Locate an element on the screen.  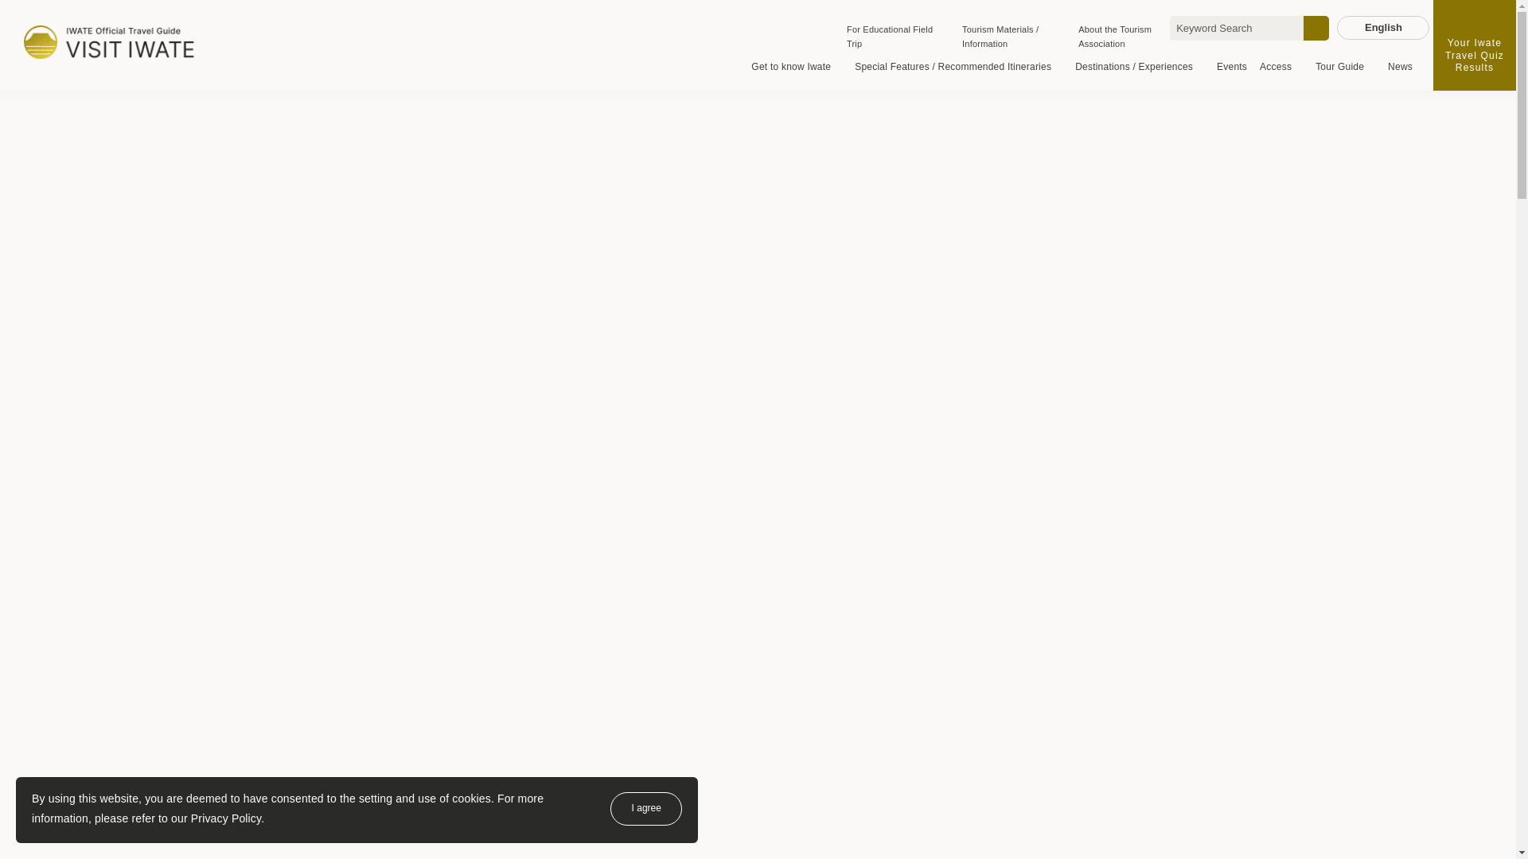
Tour Guide is located at coordinates (1345, 67).